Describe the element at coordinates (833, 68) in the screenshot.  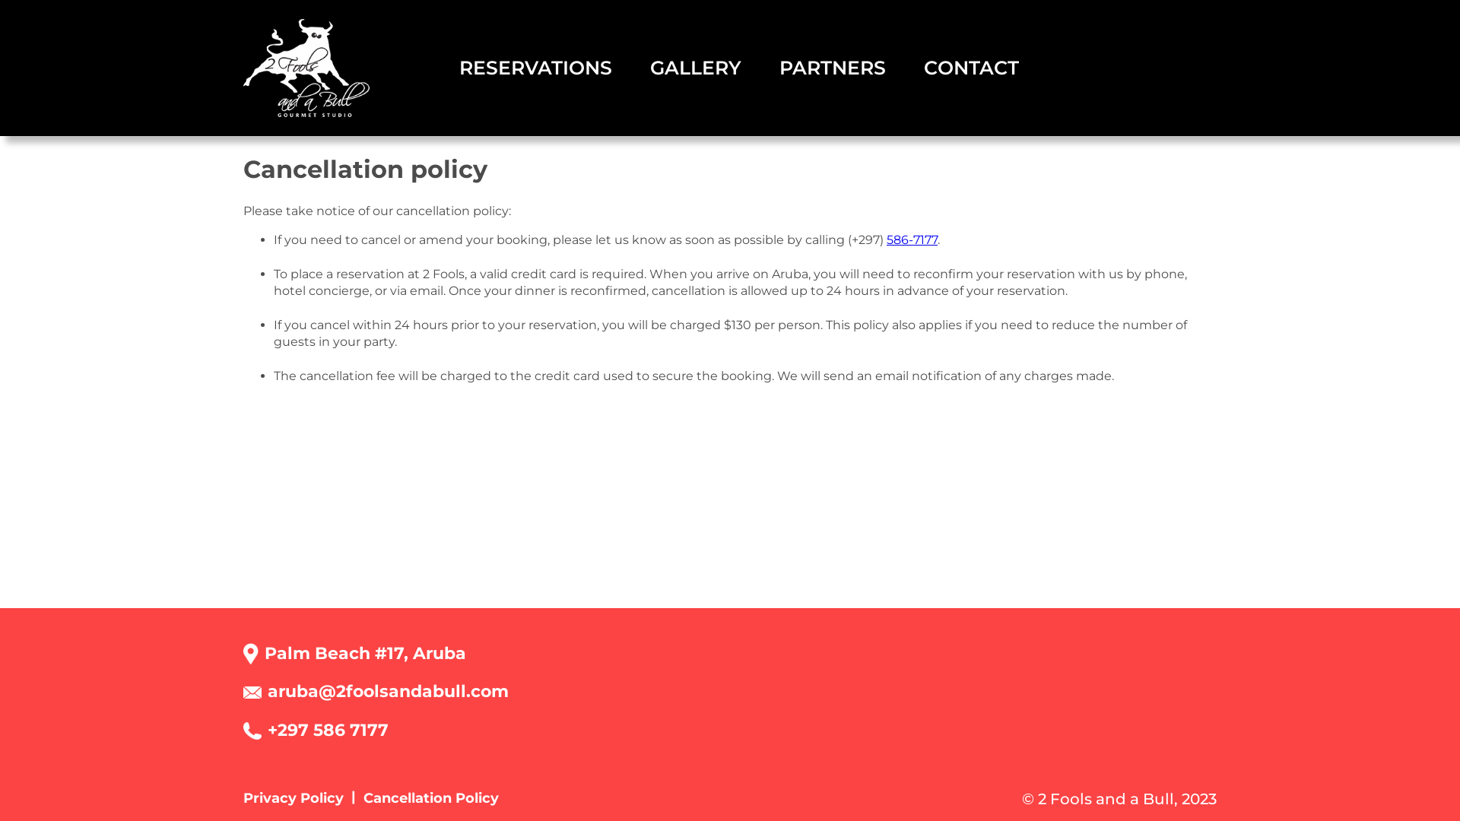
I see `PARTNERS` at that location.